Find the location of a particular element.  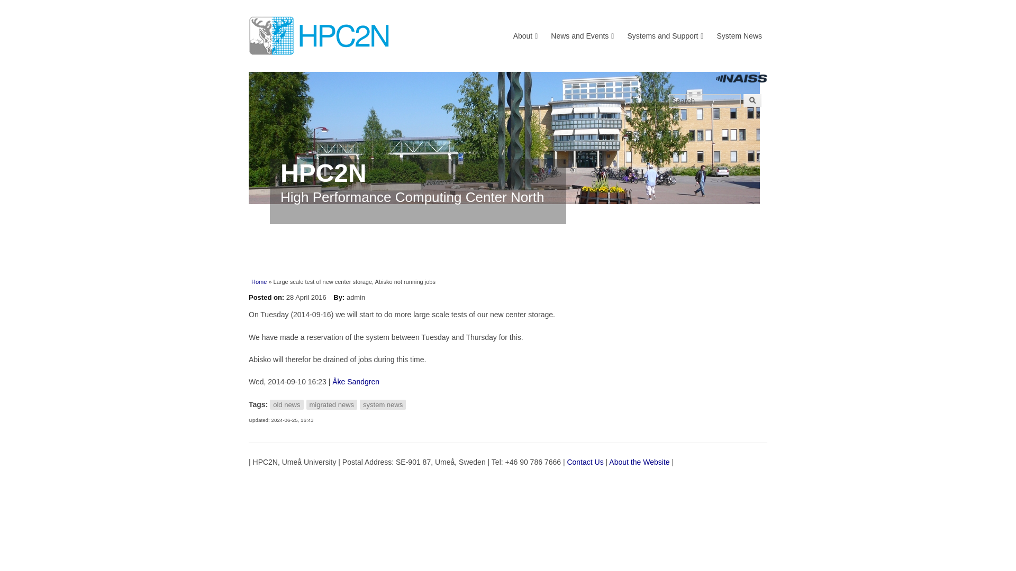

Home is located at coordinates (508, 36).